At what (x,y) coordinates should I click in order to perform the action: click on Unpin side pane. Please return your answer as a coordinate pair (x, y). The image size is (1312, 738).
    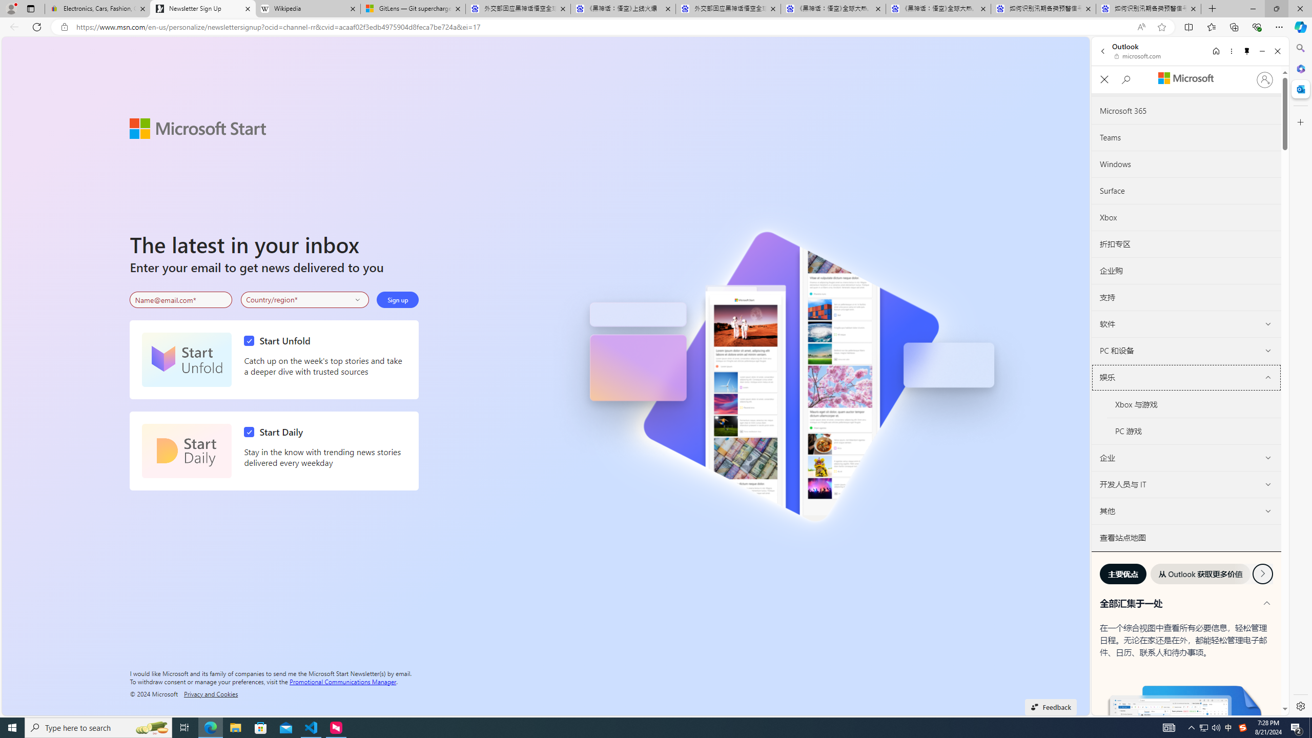
    Looking at the image, I should click on (1247, 51).